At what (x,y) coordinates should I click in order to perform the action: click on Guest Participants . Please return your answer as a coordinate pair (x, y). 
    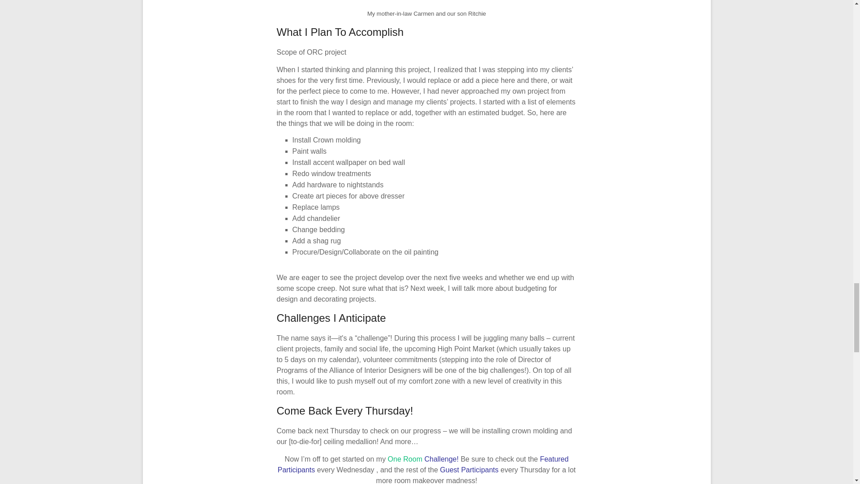
    Looking at the image, I should click on (470, 470).